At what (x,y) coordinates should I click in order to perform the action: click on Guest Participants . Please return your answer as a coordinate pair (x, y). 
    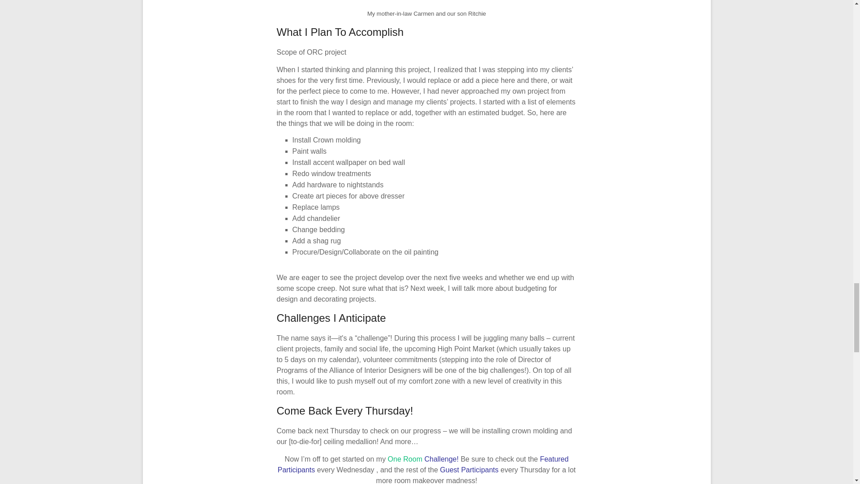
    Looking at the image, I should click on (470, 470).